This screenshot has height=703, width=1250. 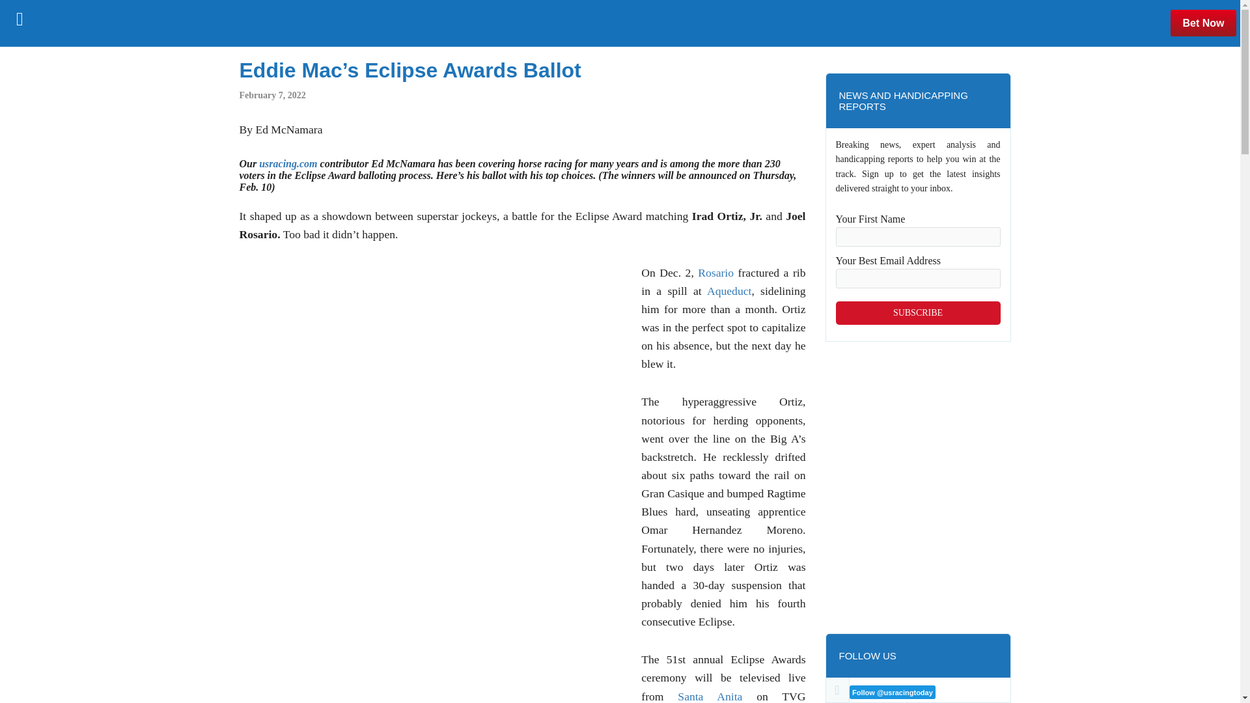 What do you see at coordinates (715, 272) in the screenshot?
I see `Rosario` at bounding box center [715, 272].